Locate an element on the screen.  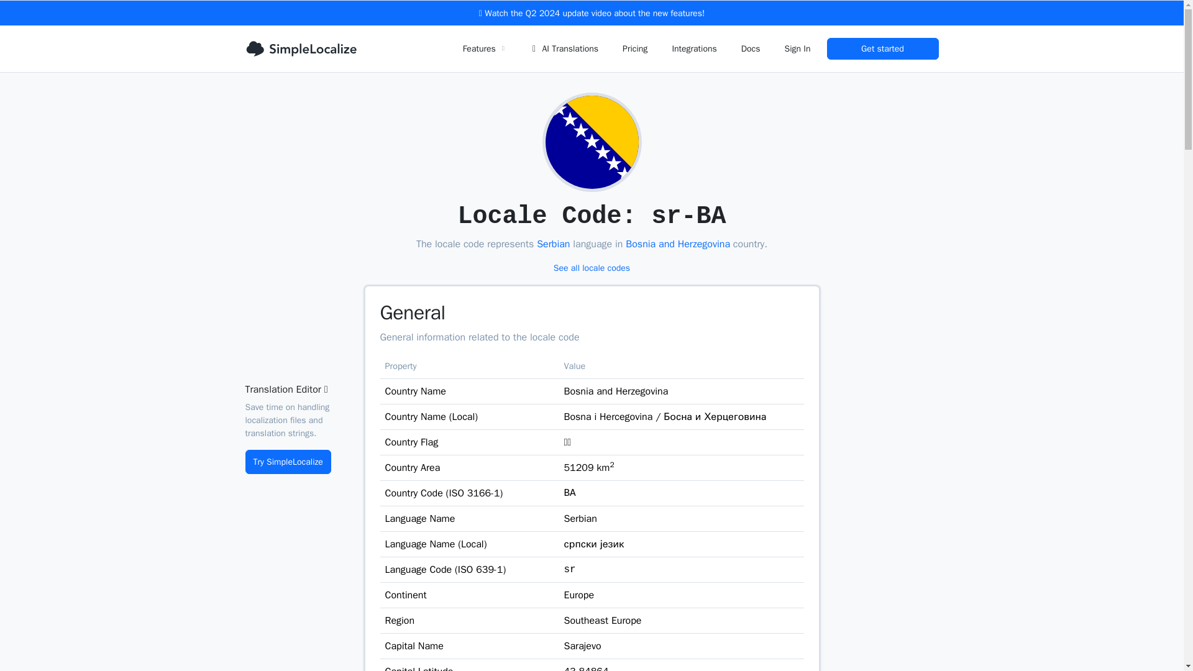
Docs is located at coordinates (751, 48).